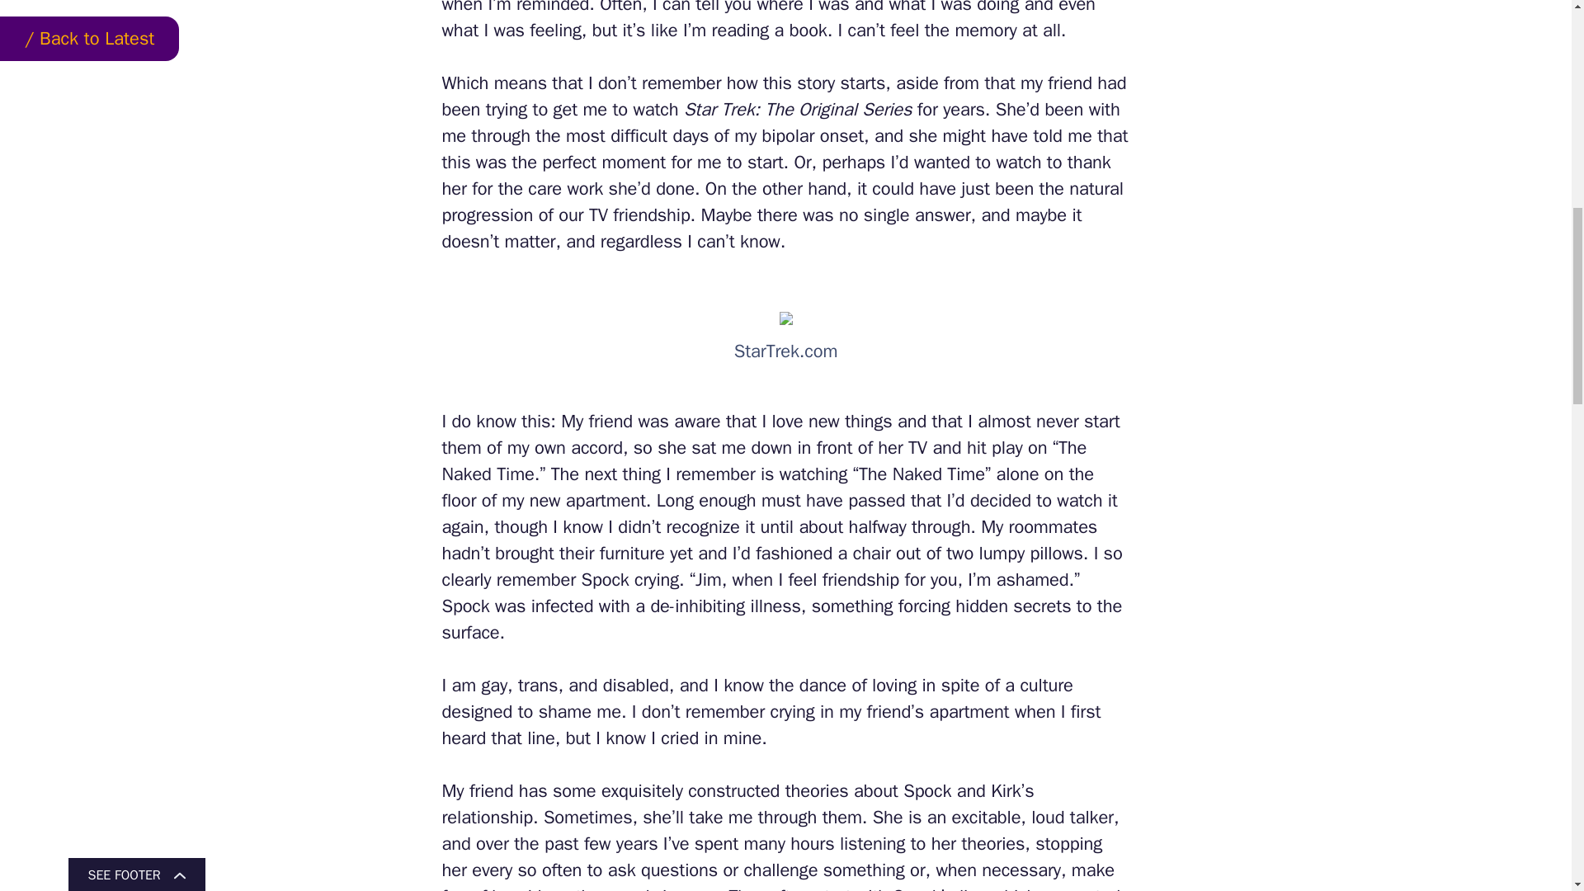 This screenshot has width=1584, height=891. I want to click on SEE FOOTER, so click(135, 1).